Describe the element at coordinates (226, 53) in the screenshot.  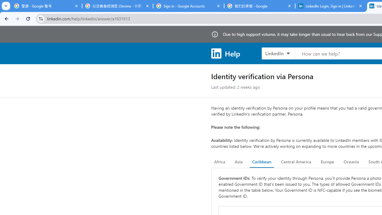
I see `Help` at that location.